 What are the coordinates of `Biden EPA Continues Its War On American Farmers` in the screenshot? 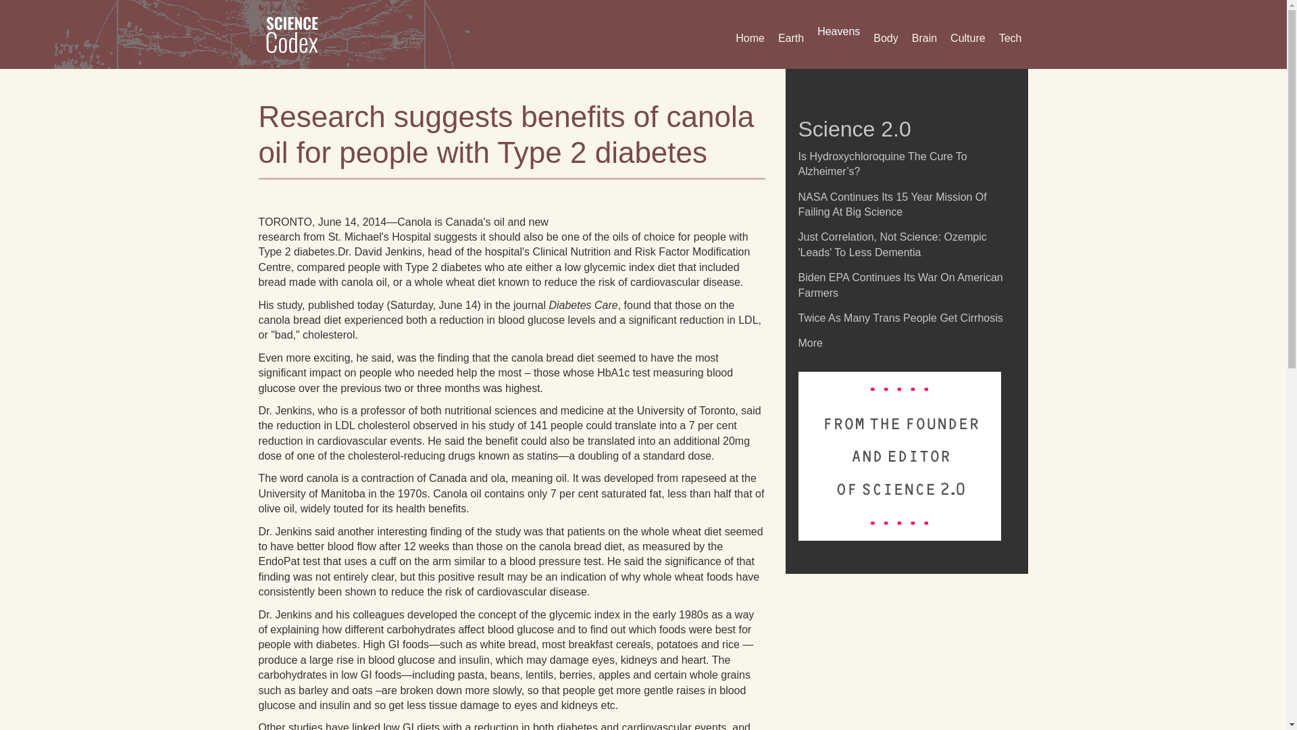 It's located at (900, 284).